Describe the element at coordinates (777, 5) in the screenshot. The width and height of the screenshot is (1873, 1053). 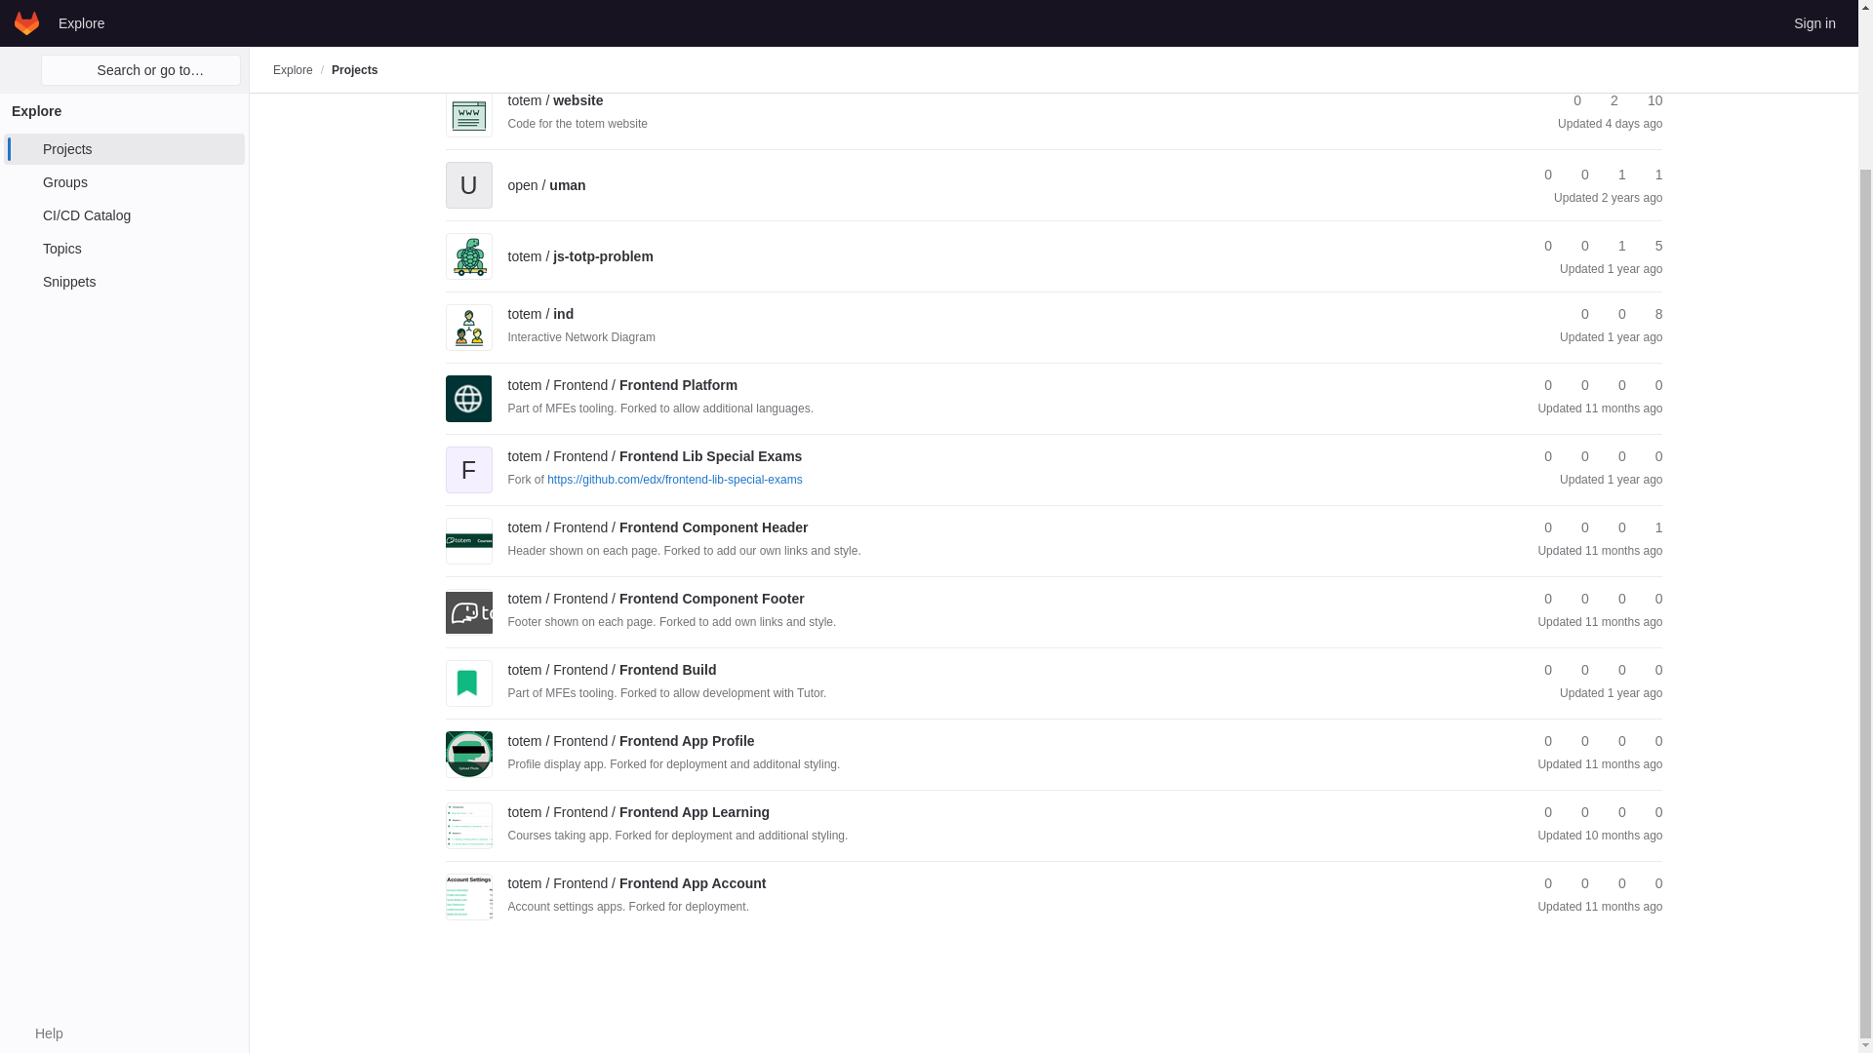
I see `All` at that location.